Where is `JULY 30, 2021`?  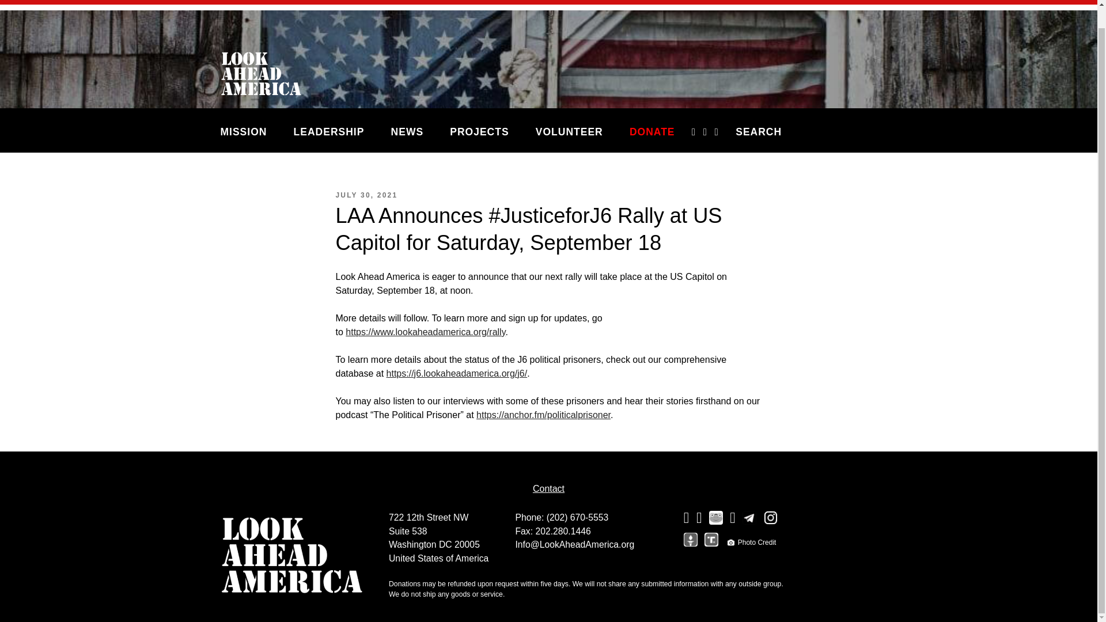
JULY 30, 2021 is located at coordinates (366, 195).